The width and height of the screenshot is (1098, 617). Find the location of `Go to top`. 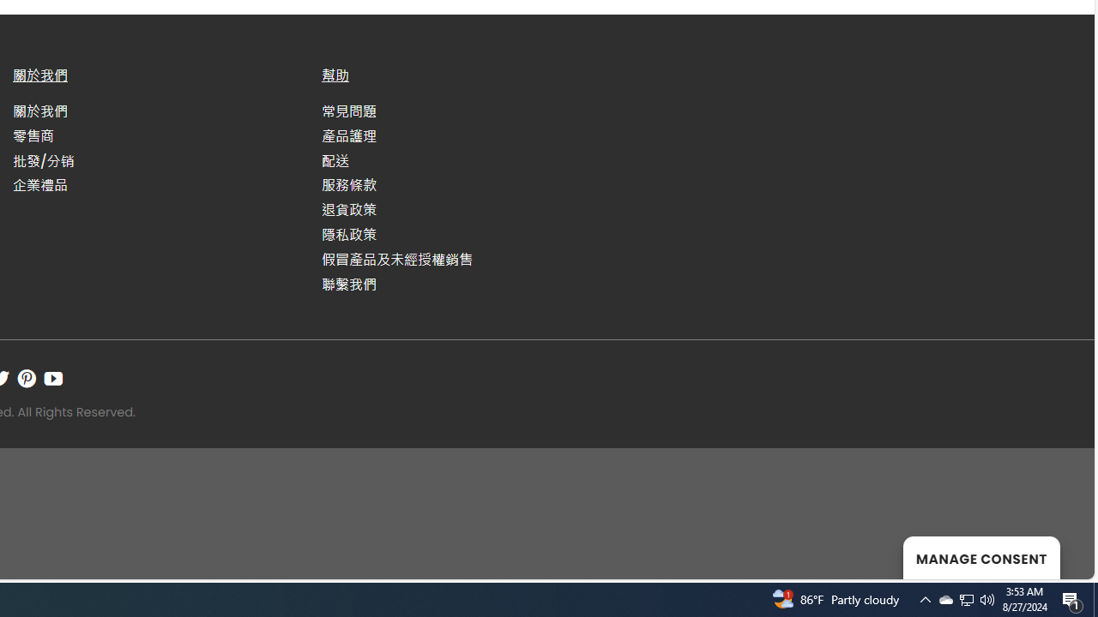

Go to top is located at coordinates (1059, 555).